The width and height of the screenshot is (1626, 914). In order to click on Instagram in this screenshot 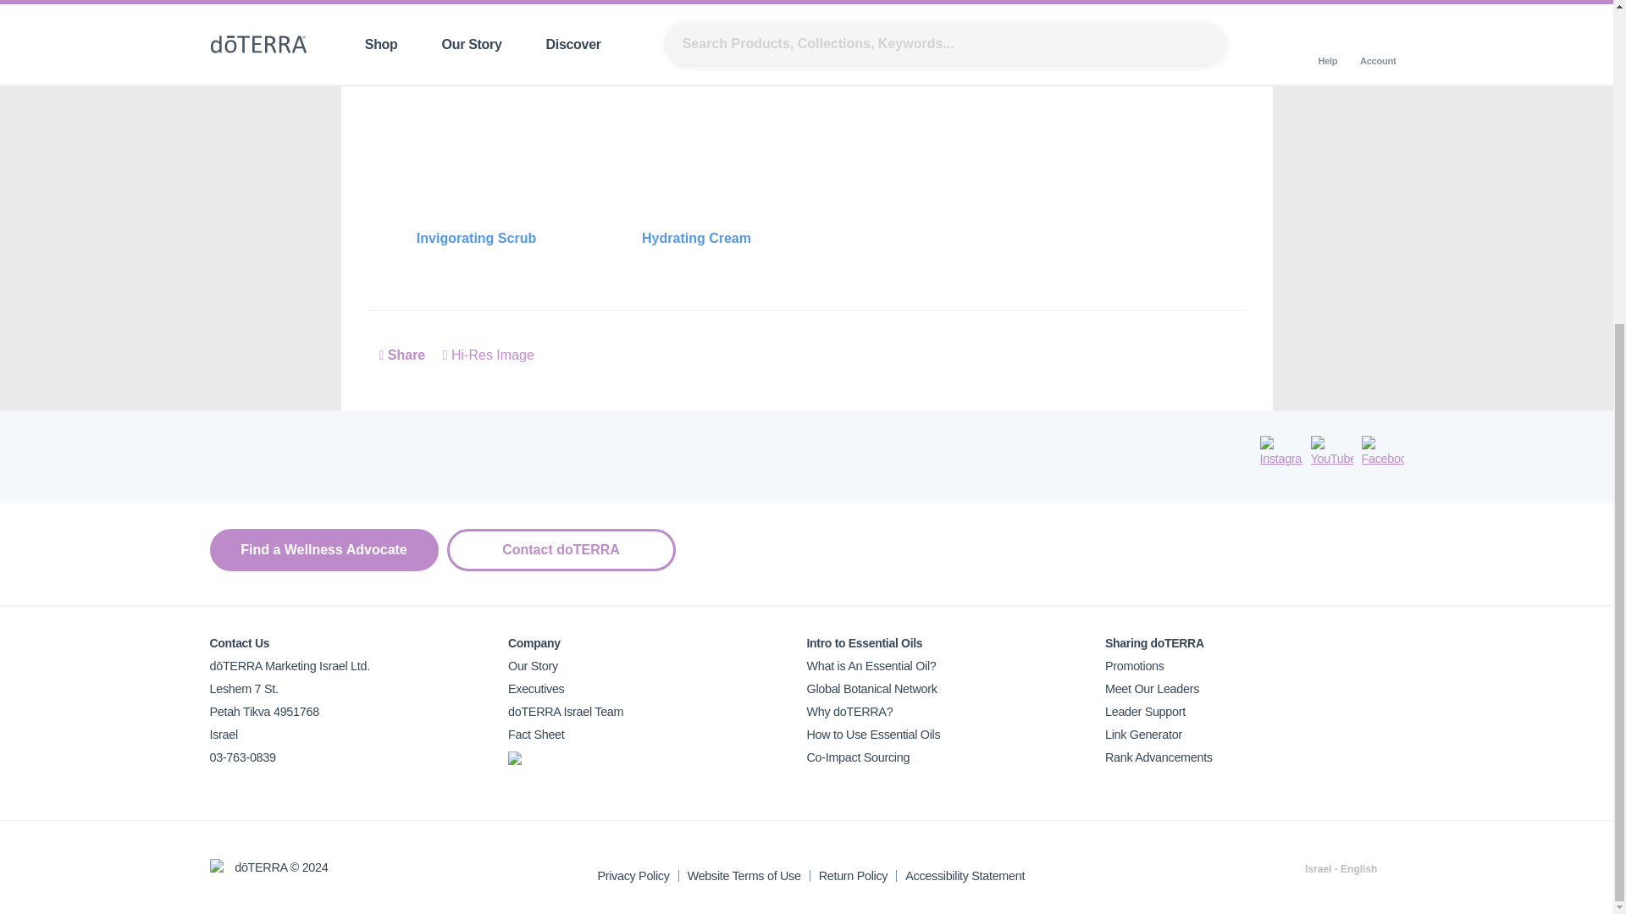, I will do `click(1280, 452)`.